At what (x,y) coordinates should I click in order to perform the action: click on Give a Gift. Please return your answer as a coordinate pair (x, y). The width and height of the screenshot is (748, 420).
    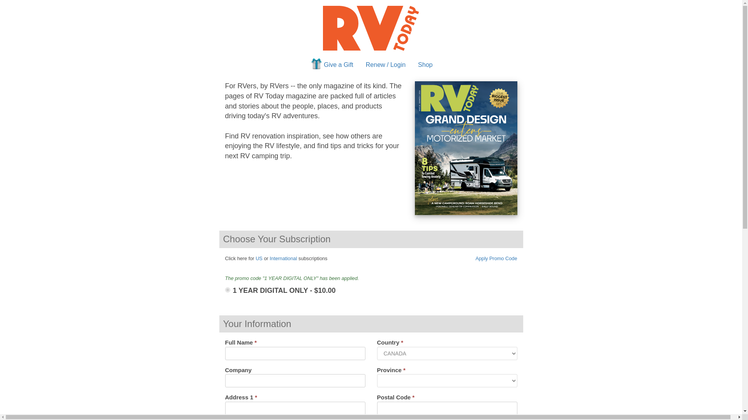
    Looking at the image, I should click on (331, 65).